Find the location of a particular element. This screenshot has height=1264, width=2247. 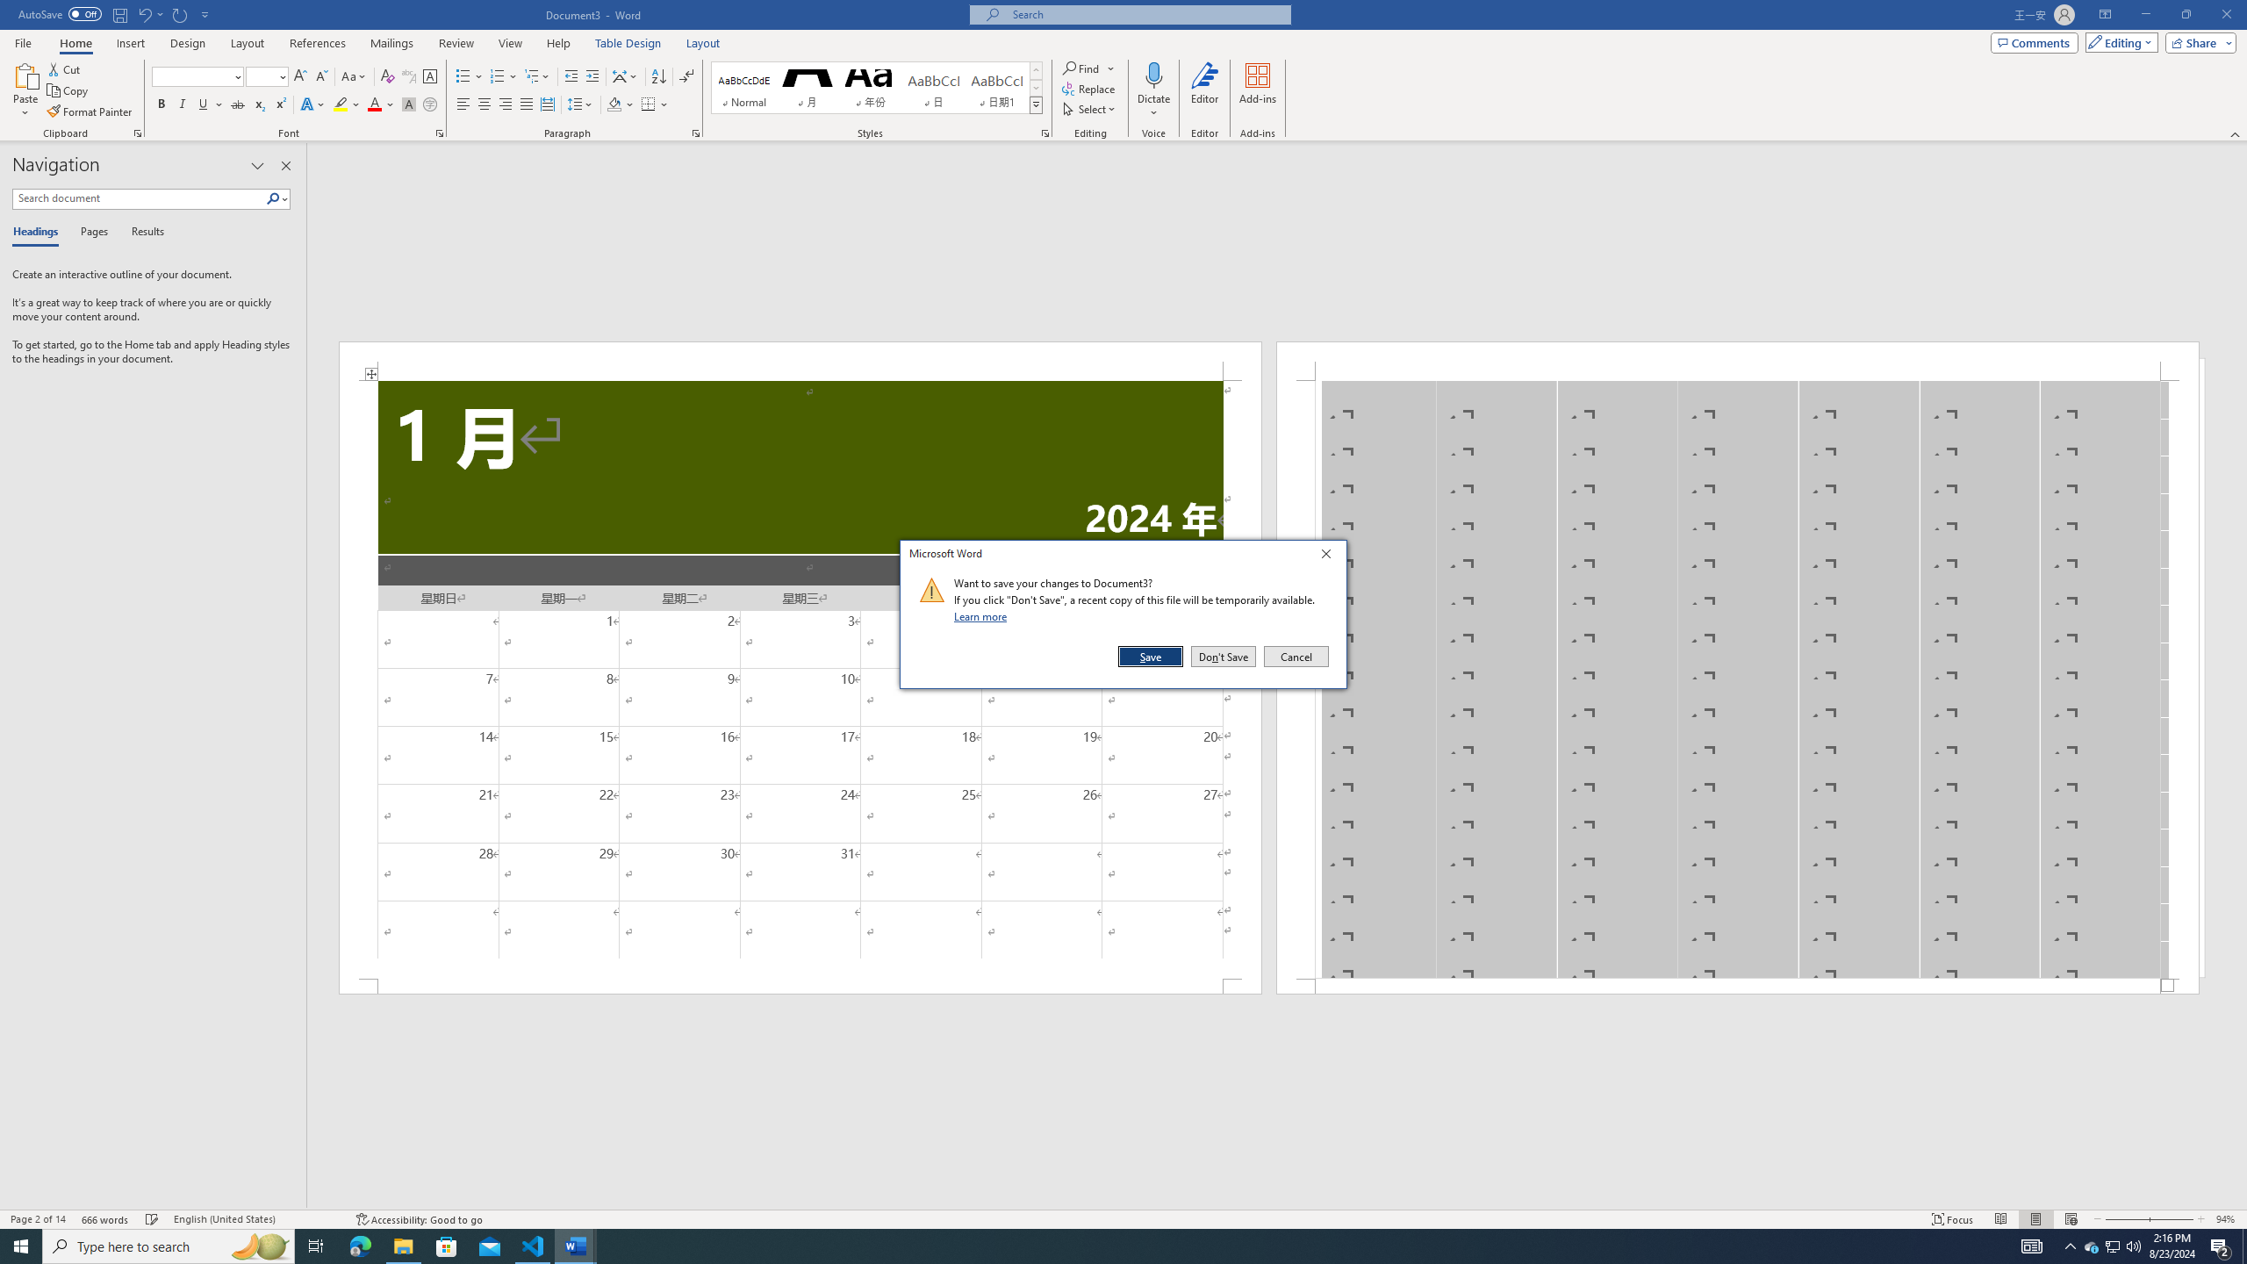

Asian Layout is located at coordinates (625, 77).